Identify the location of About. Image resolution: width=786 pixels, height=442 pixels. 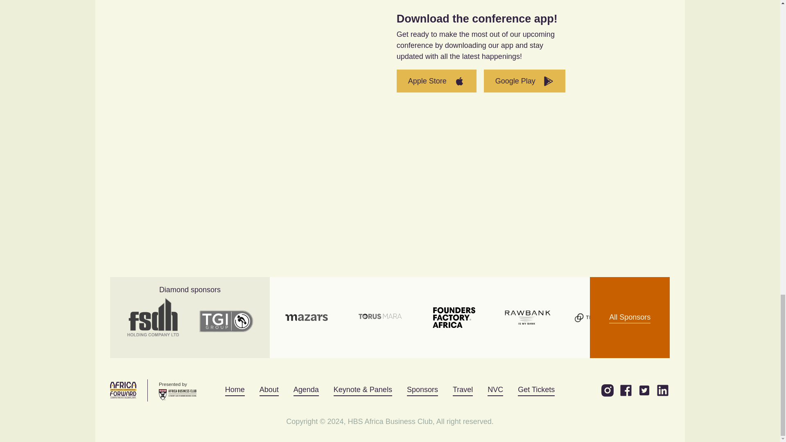
(269, 390).